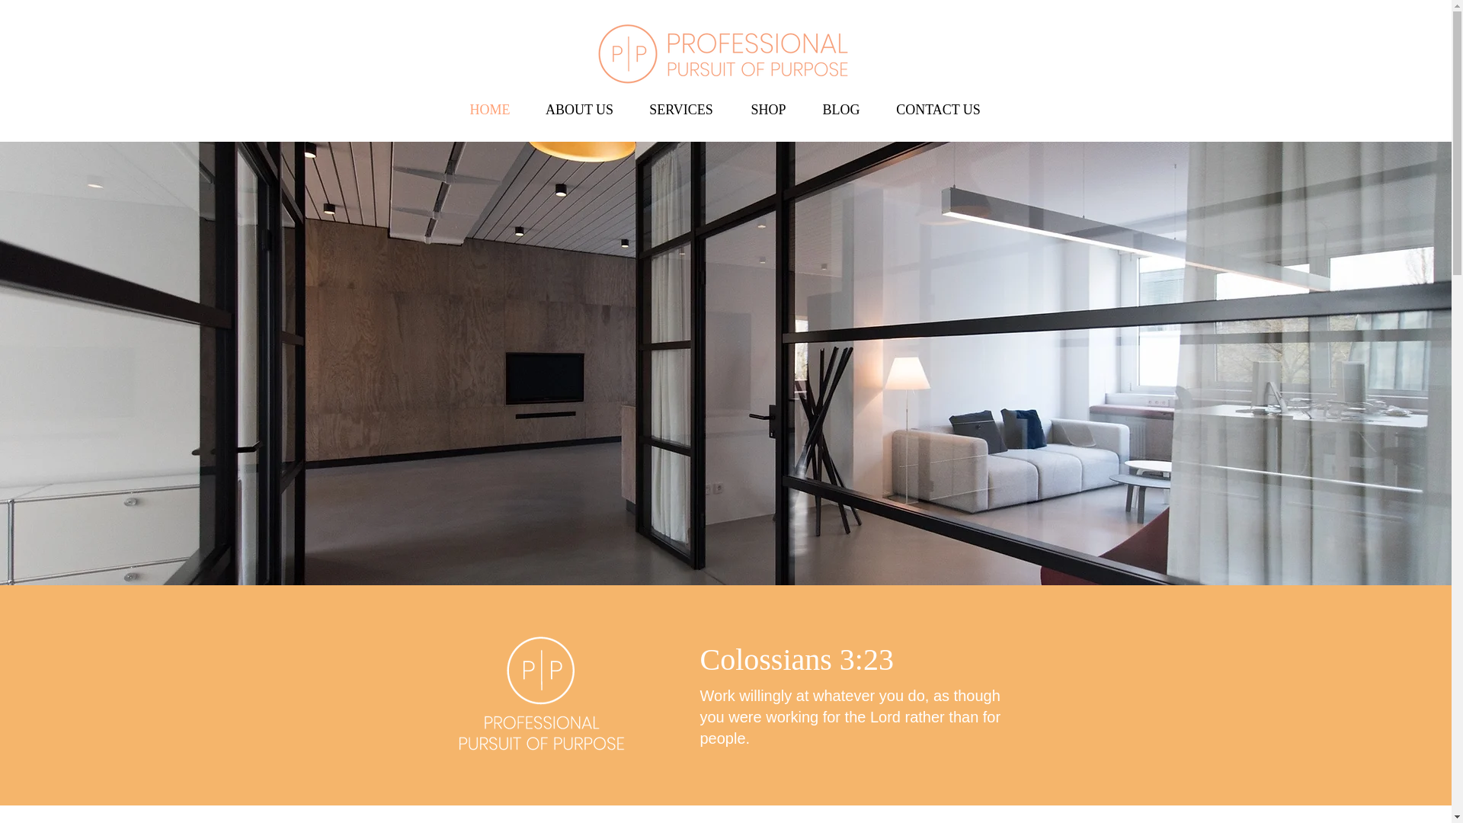 The image size is (1463, 823). Describe the element at coordinates (489, 110) in the screenshot. I see `HOME` at that location.